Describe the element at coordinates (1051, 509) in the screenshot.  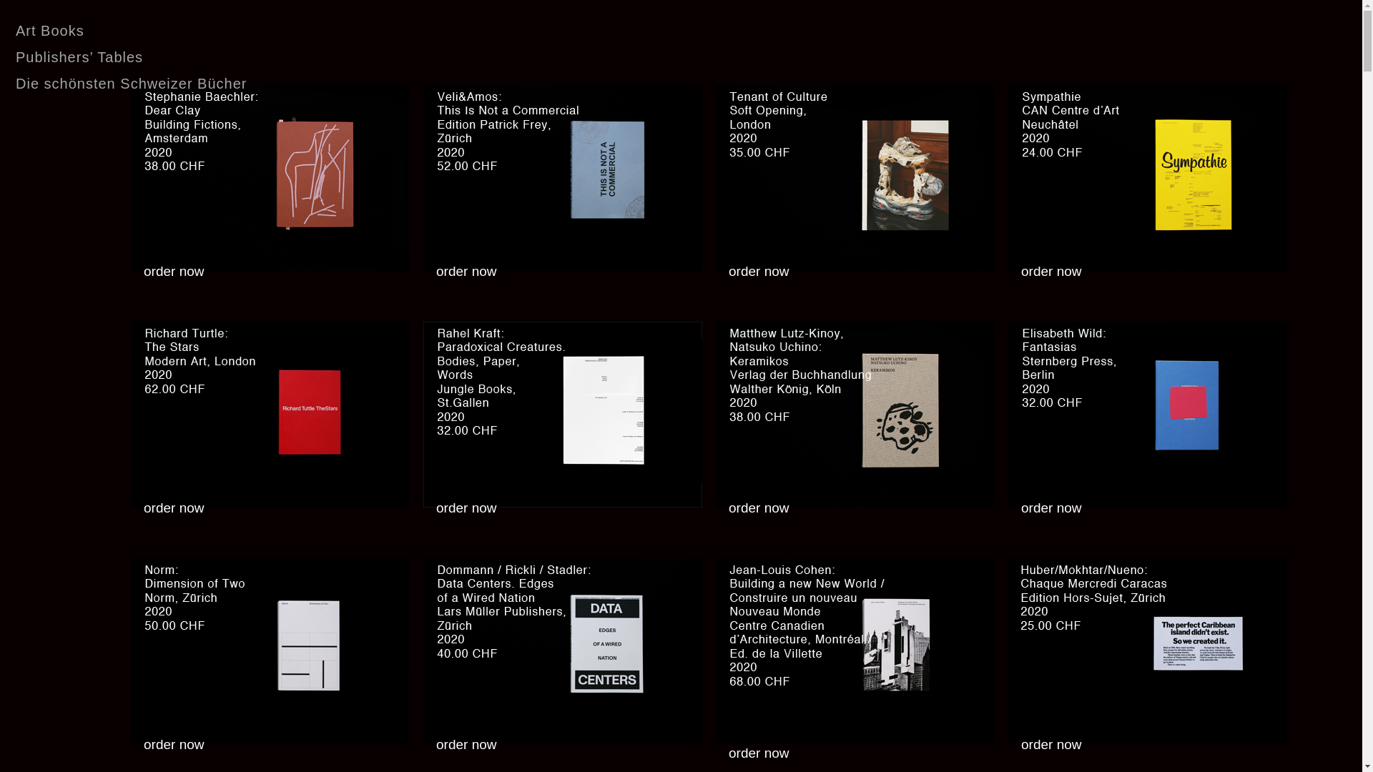
I see `order now` at that location.